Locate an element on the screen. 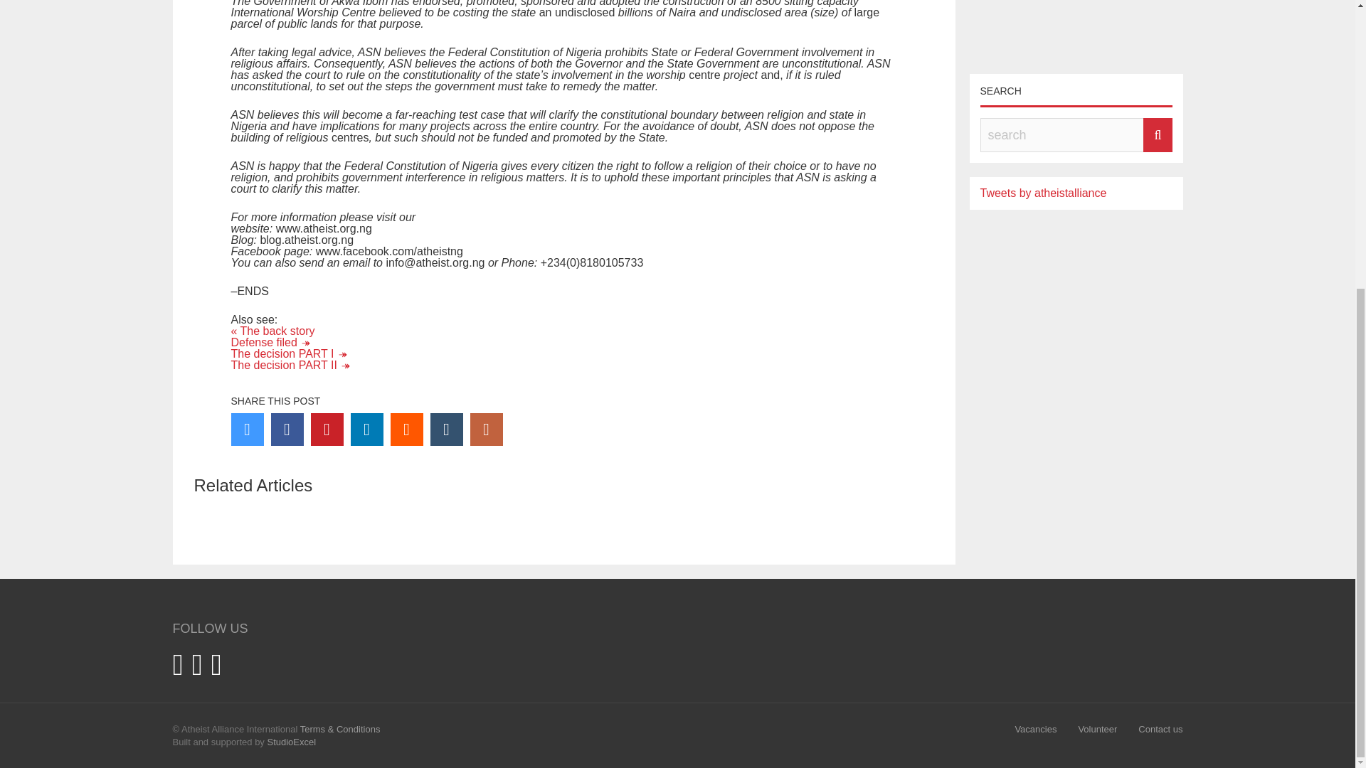 This screenshot has height=768, width=1366. Twitter is located at coordinates (247, 430).